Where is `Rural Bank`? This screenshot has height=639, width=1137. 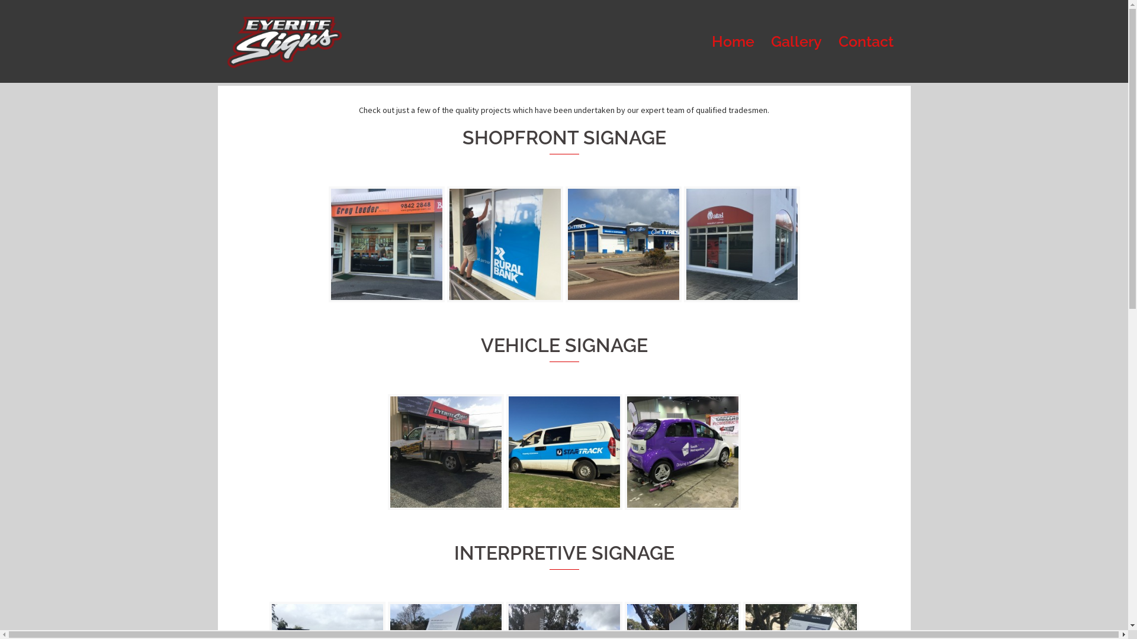 Rural Bank is located at coordinates (505, 244).